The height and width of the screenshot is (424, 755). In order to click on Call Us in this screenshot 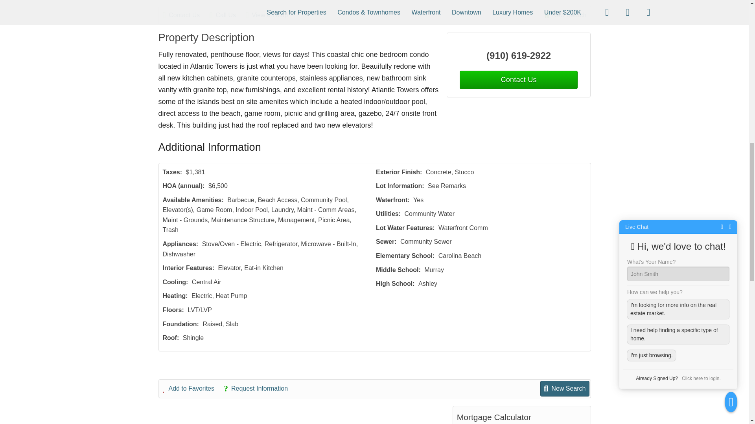, I will do `click(226, 15)`.